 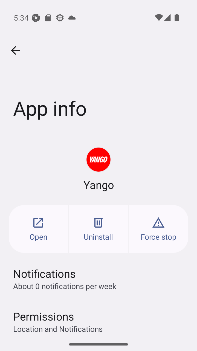 What do you see at coordinates (15, 50) in the screenshot?
I see `Navigate up` at bounding box center [15, 50].